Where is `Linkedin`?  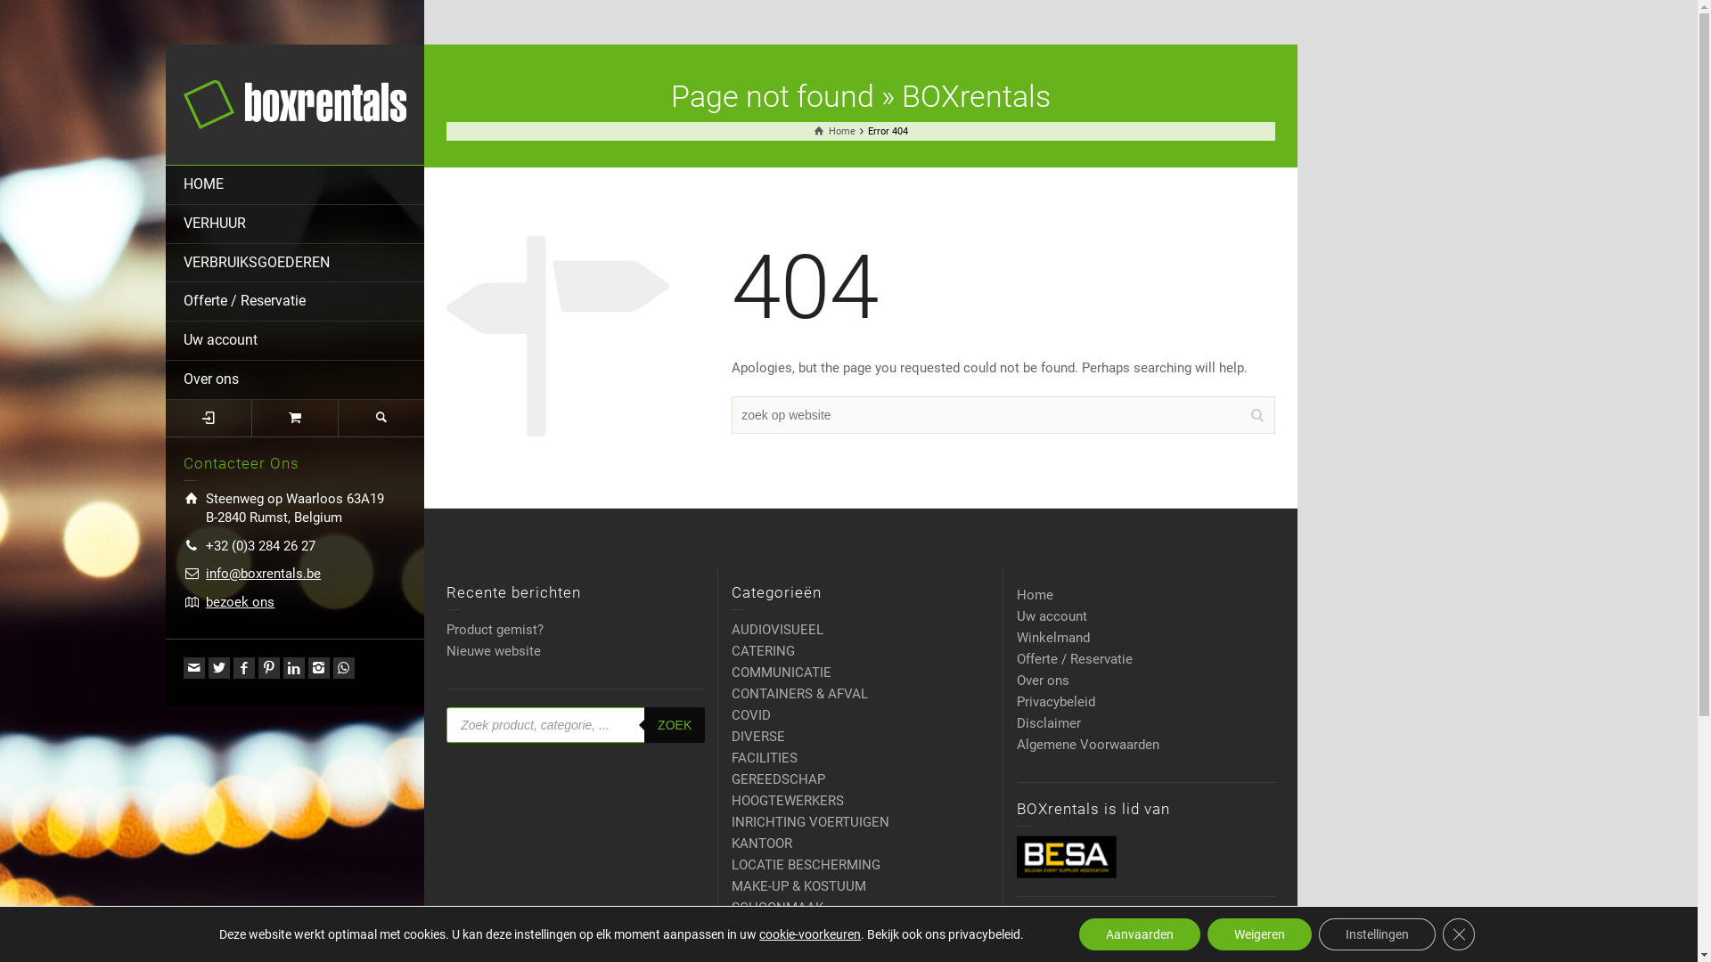 Linkedin is located at coordinates (294, 668).